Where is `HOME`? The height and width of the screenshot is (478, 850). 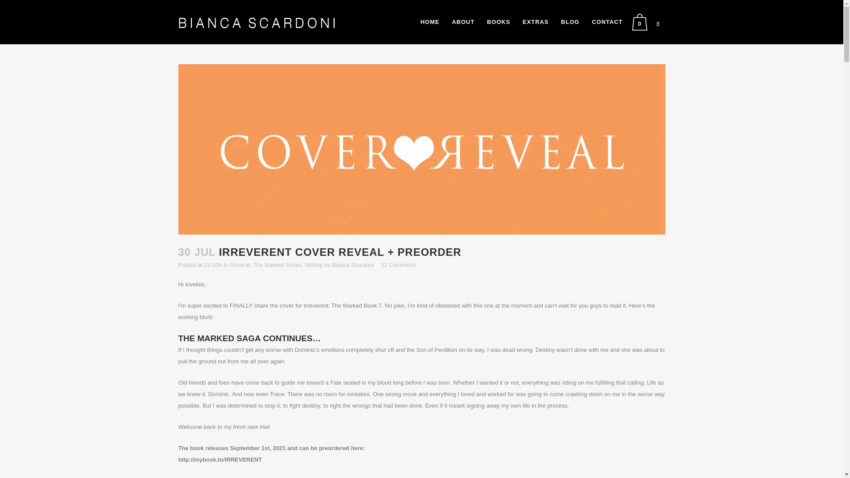
HOME is located at coordinates (430, 22).